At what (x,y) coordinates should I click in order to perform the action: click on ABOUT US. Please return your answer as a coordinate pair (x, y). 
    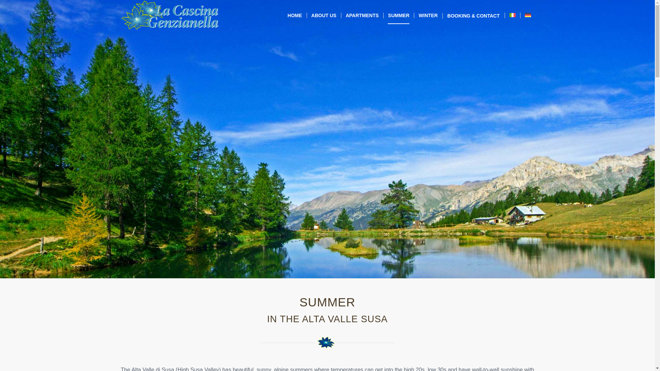
    Looking at the image, I should click on (324, 15).